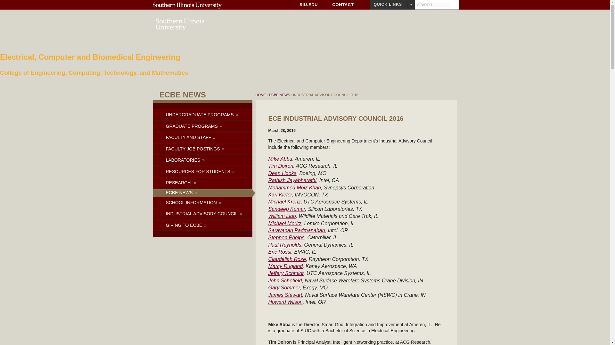 The height and width of the screenshot is (345, 615). What do you see at coordinates (280, 194) in the screenshot?
I see `Karl Kiefer` at bounding box center [280, 194].